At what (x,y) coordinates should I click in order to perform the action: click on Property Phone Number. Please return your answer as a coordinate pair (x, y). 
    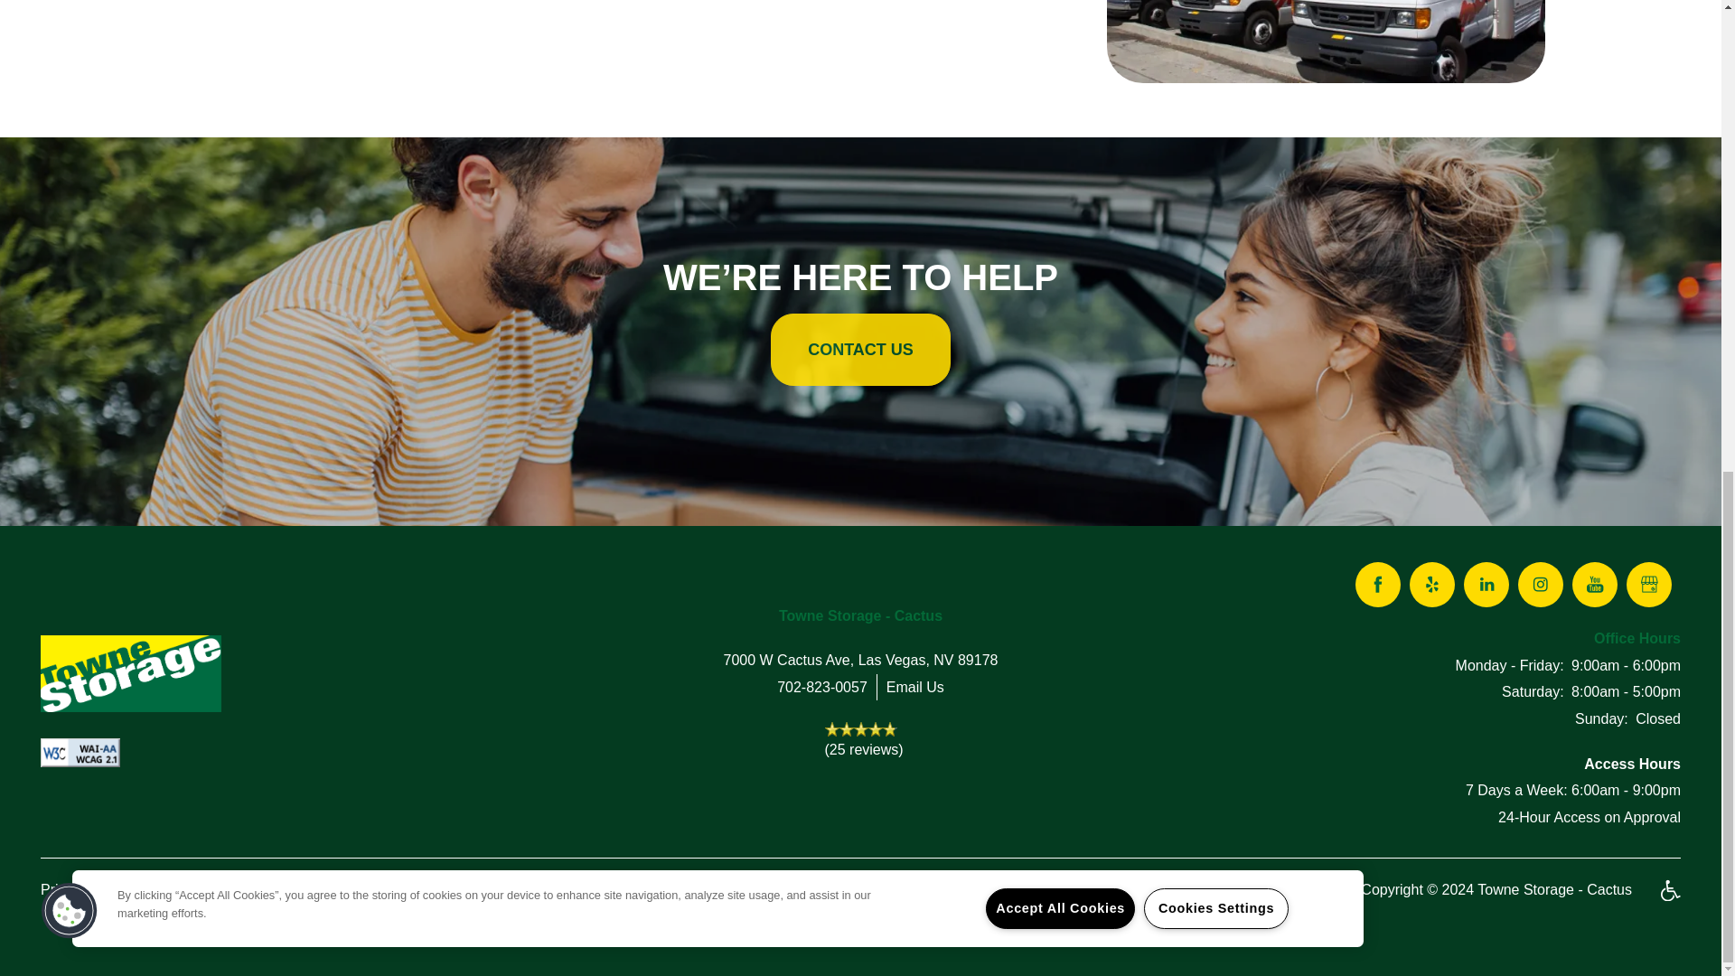
    Looking at the image, I should click on (822, 688).